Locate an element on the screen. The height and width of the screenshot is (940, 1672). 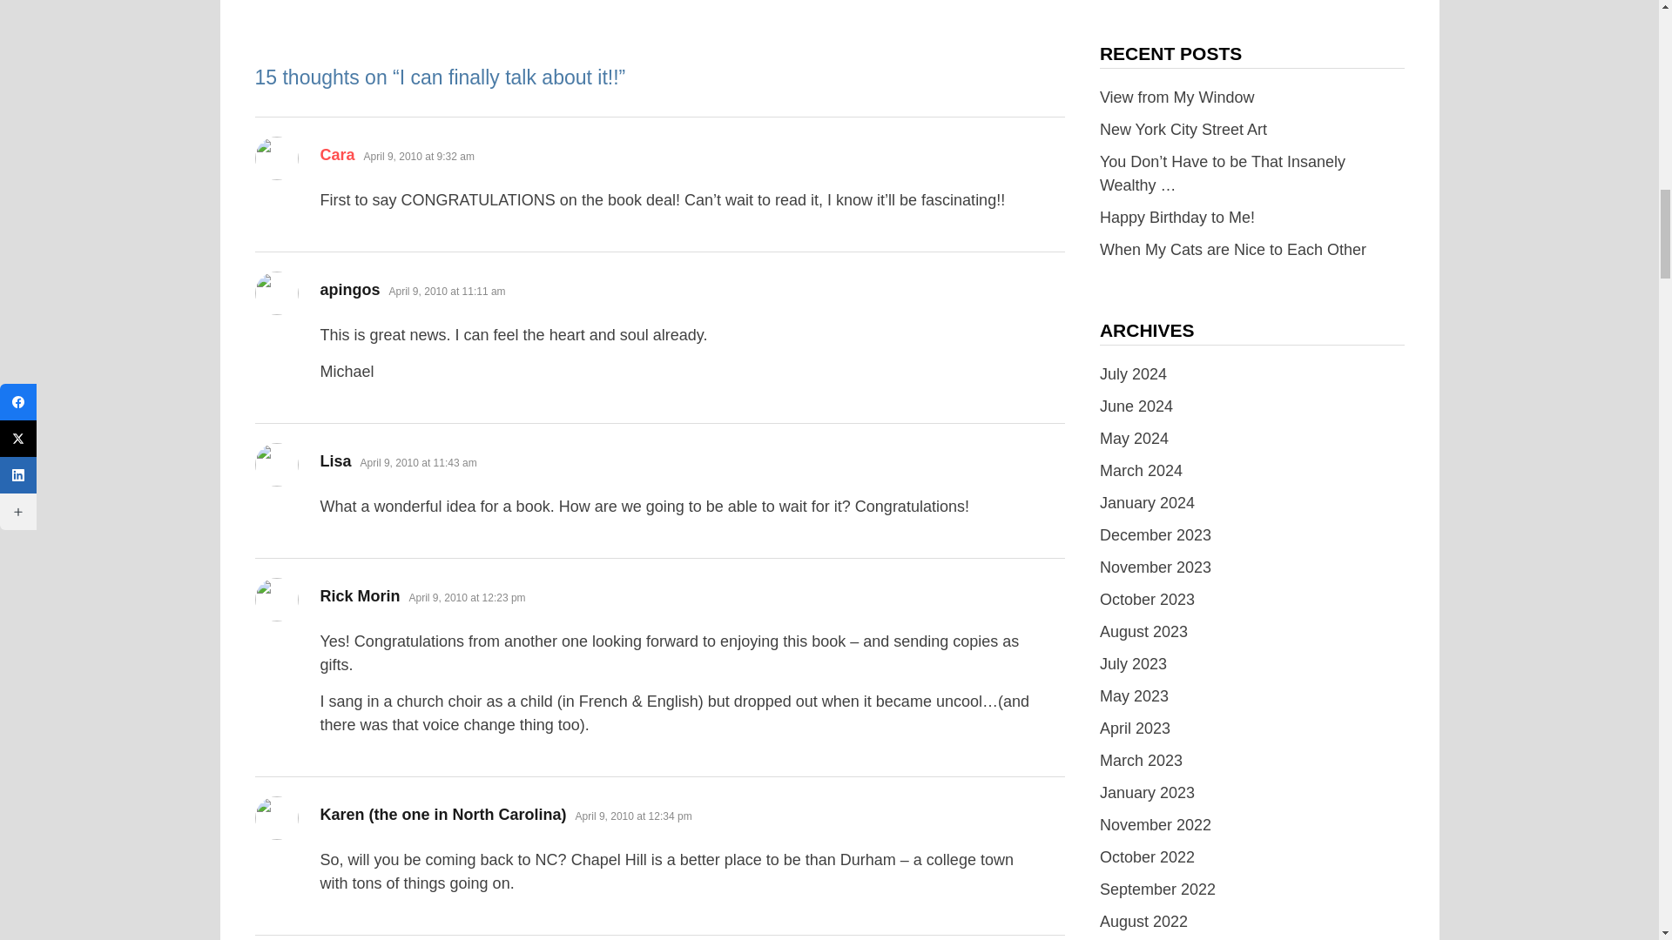
April 9, 2010 at 11:11 am is located at coordinates (448, 292).